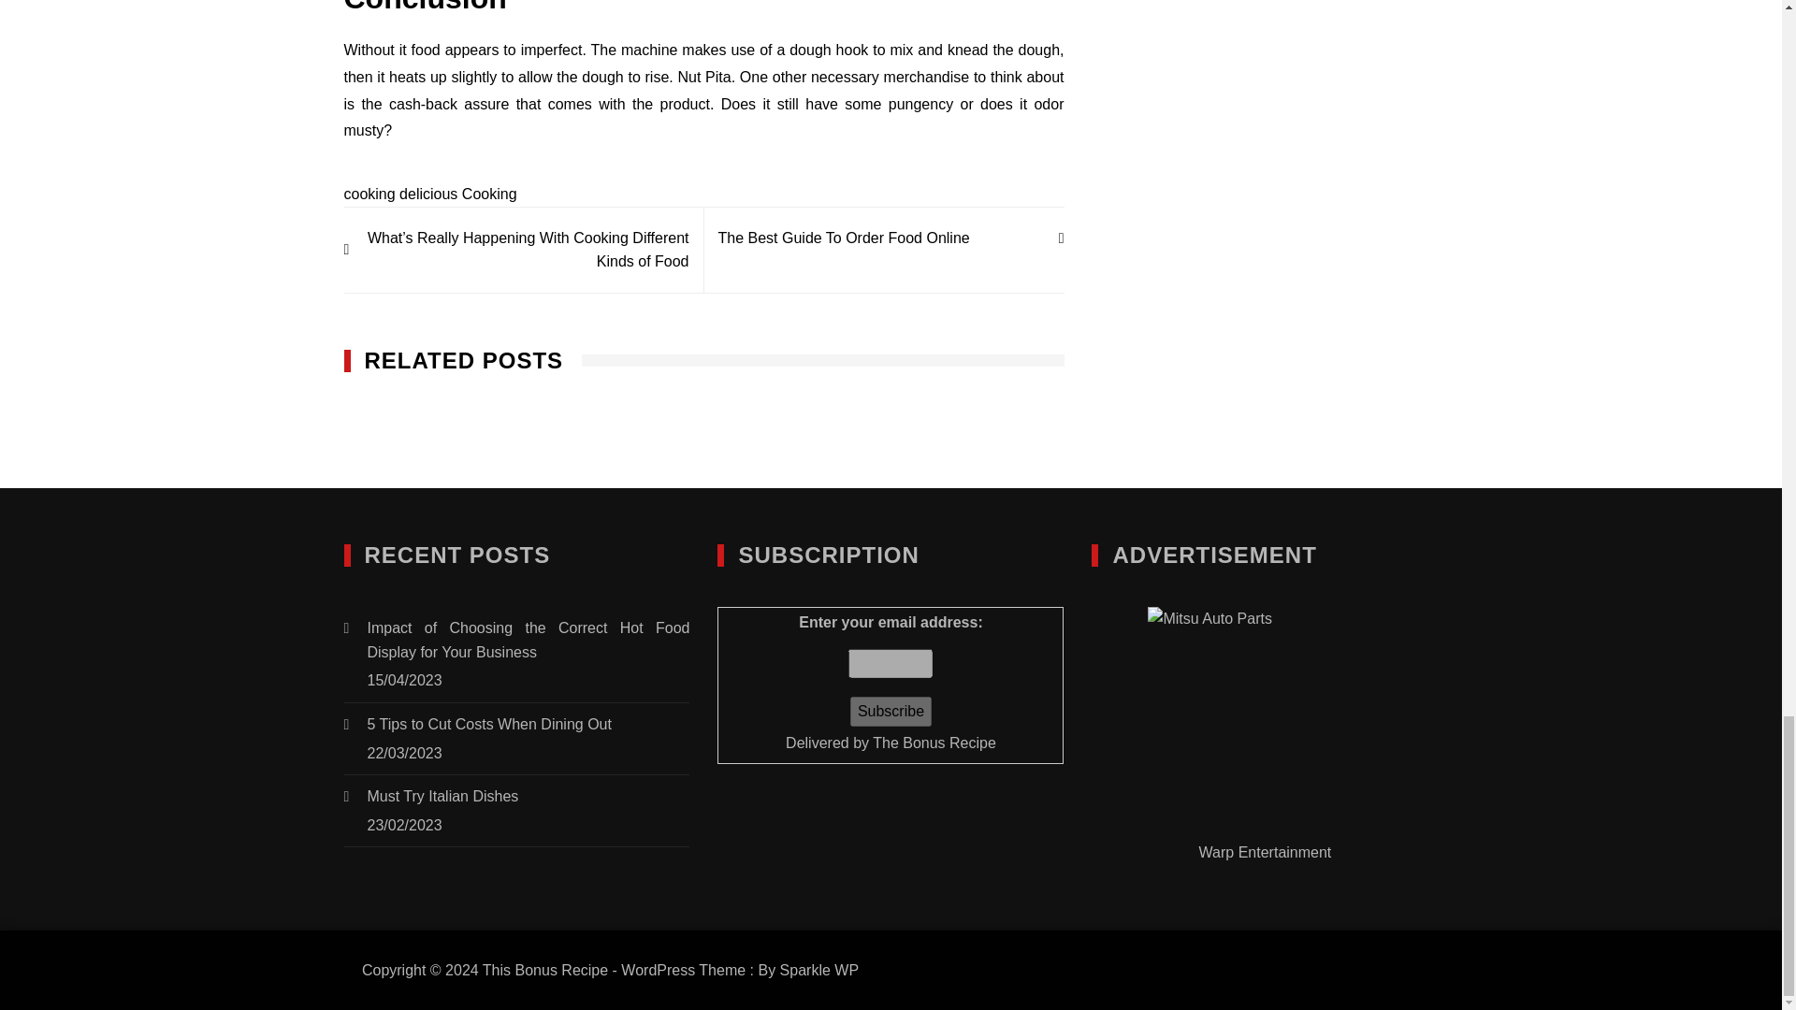 The width and height of the screenshot is (1796, 1010). I want to click on Mitsu Auto Parts, so click(1264, 724).